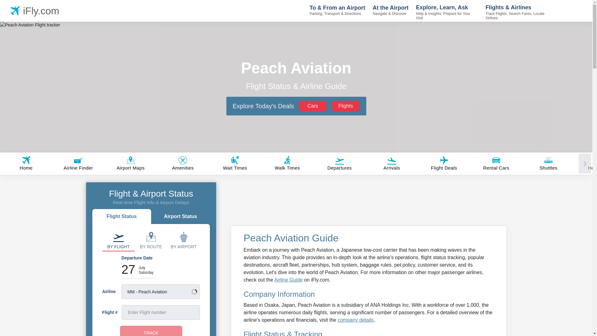 This screenshot has width=597, height=336. I want to click on Airport Status, so click(180, 217).